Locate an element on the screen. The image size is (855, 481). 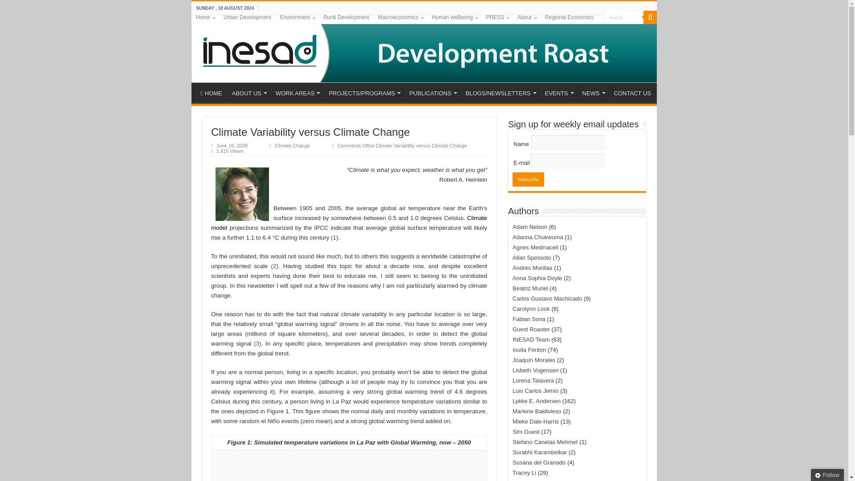
Posts by Adam Nelson is located at coordinates (529, 227).